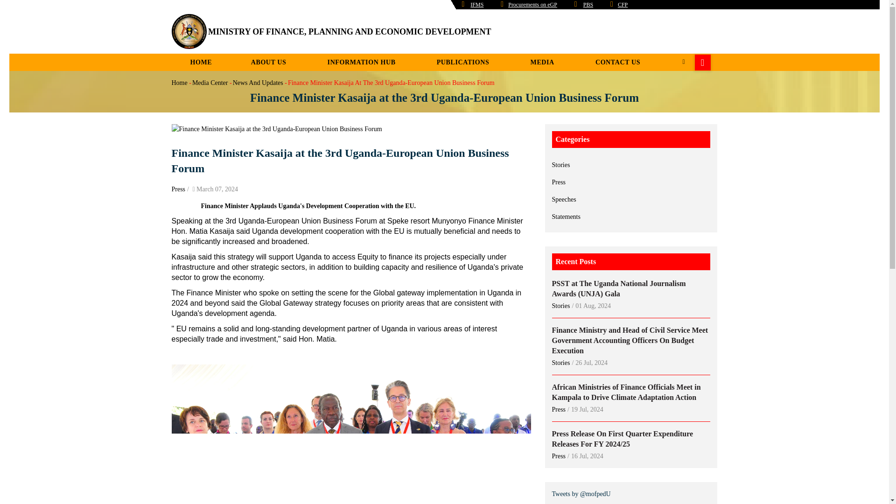 This screenshot has width=896, height=504. Describe the element at coordinates (363, 62) in the screenshot. I see `INFORMATION HUB` at that location.